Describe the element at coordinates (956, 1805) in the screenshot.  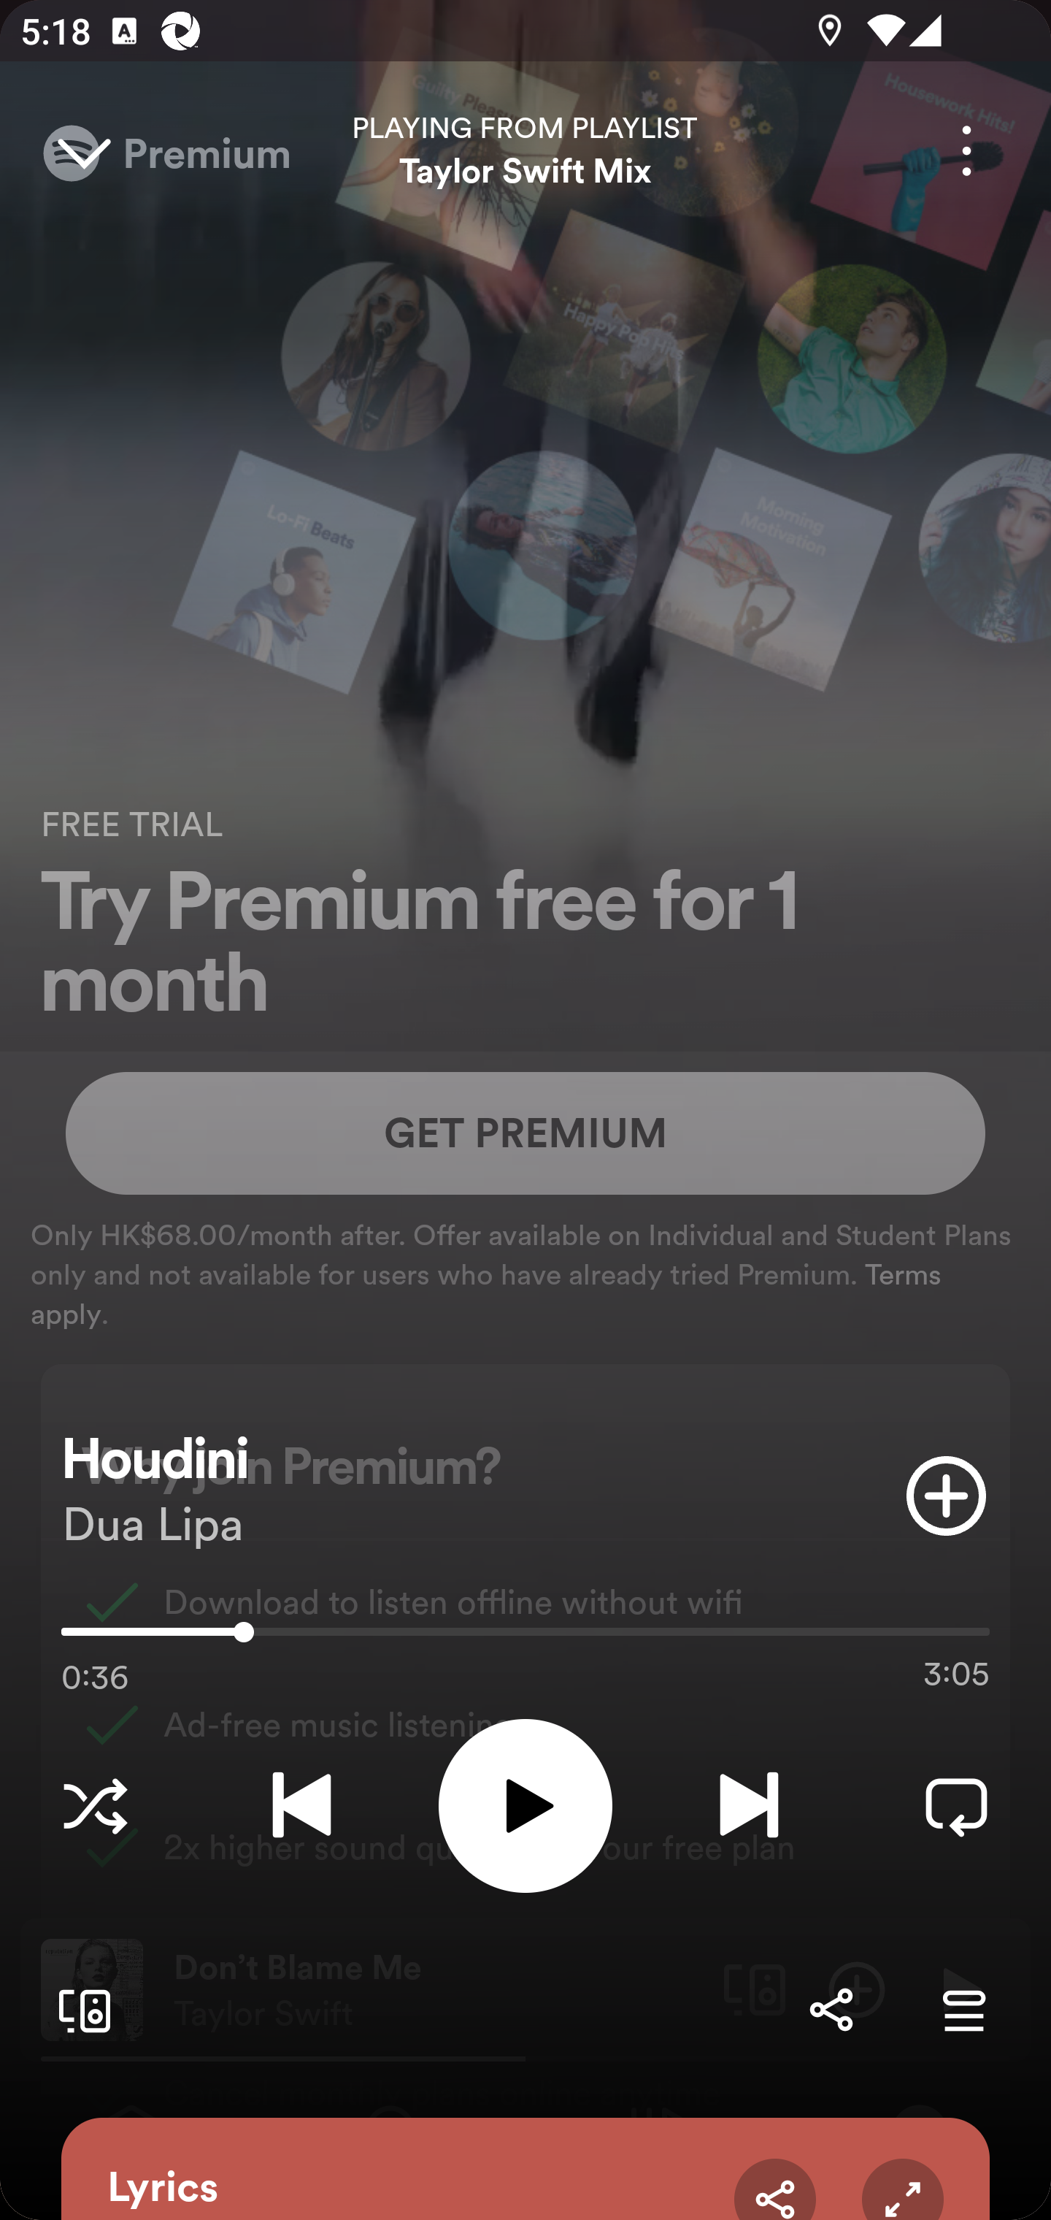
I see `Repeat` at that location.